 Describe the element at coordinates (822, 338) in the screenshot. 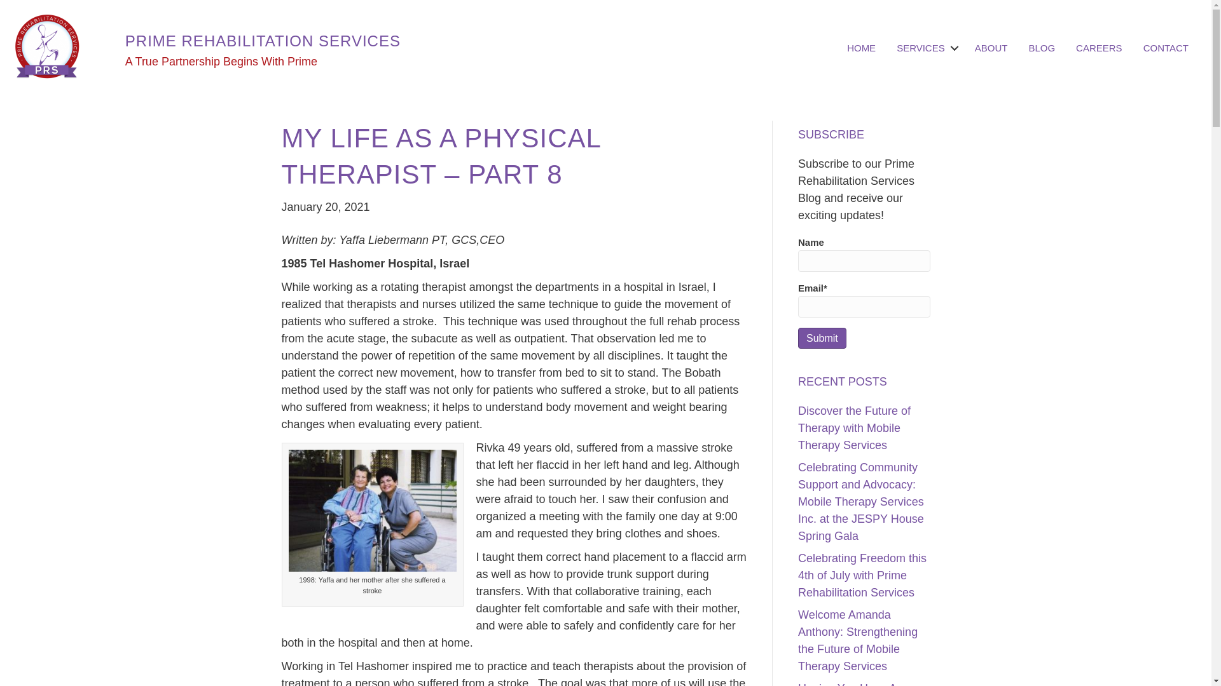

I see `Submit` at that location.